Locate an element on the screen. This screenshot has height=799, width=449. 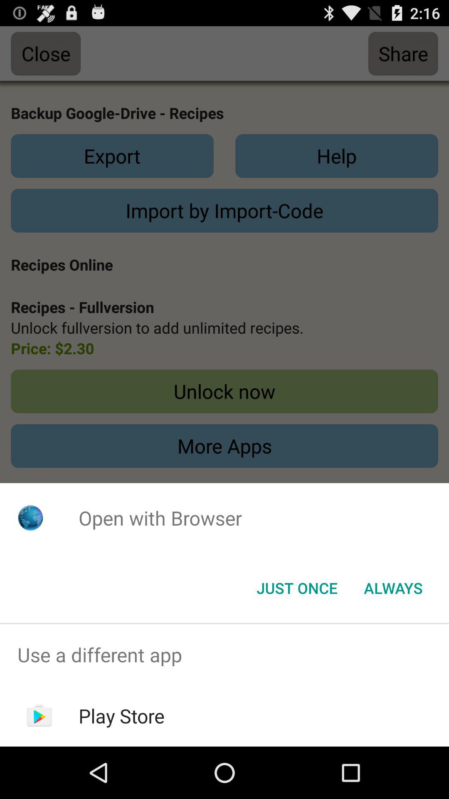
launch the item at the bottom right corner is located at coordinates (393, 588).